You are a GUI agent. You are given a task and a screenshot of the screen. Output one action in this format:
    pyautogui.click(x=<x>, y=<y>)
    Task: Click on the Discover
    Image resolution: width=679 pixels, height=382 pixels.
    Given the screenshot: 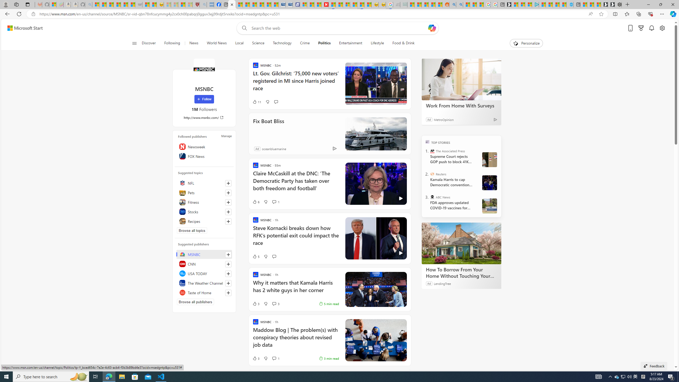 What is the action you would take?
    pyautogui.click(x=149, y=43)
    